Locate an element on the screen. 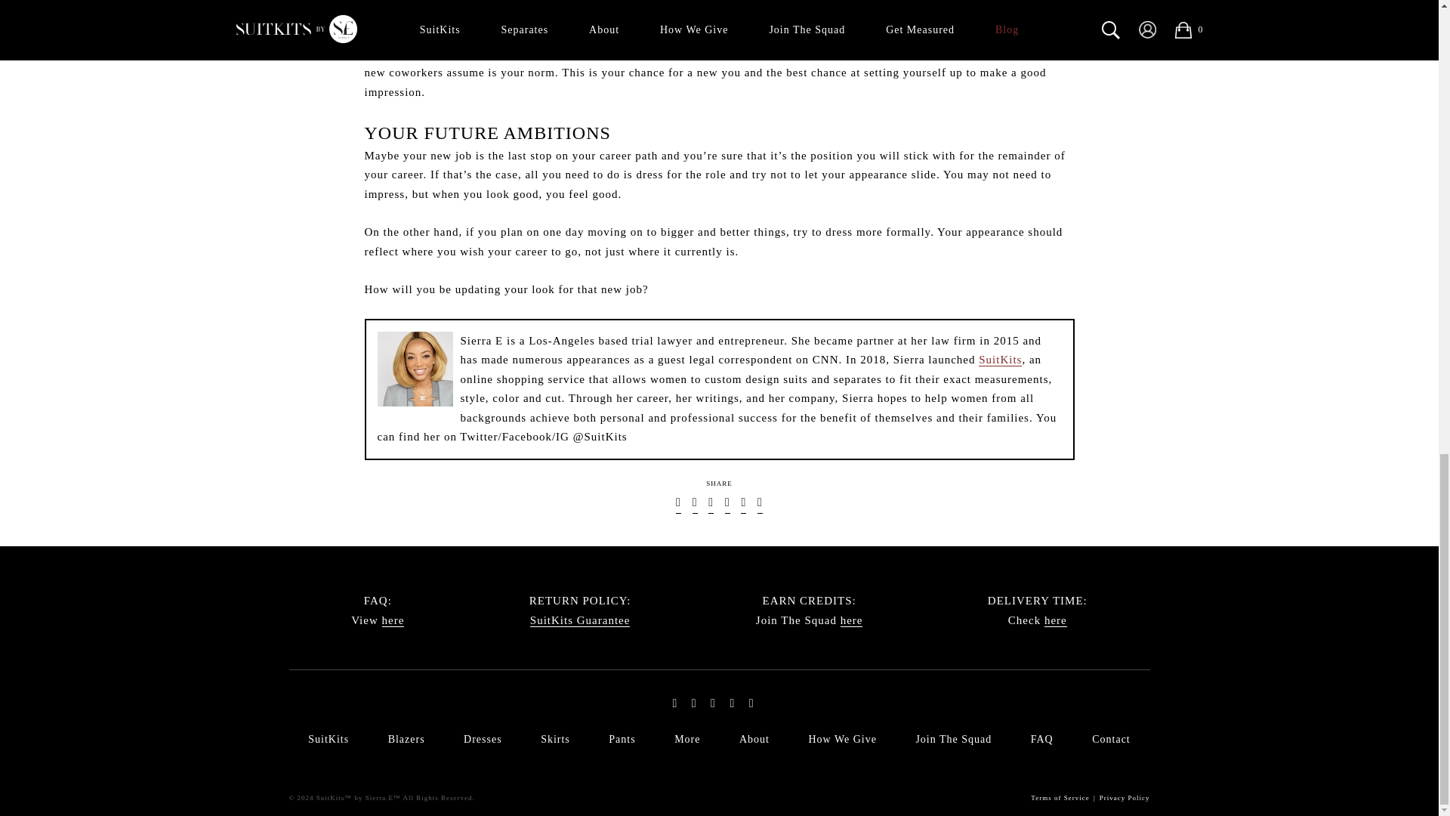  FAQ is located at coordinates (393, 621).